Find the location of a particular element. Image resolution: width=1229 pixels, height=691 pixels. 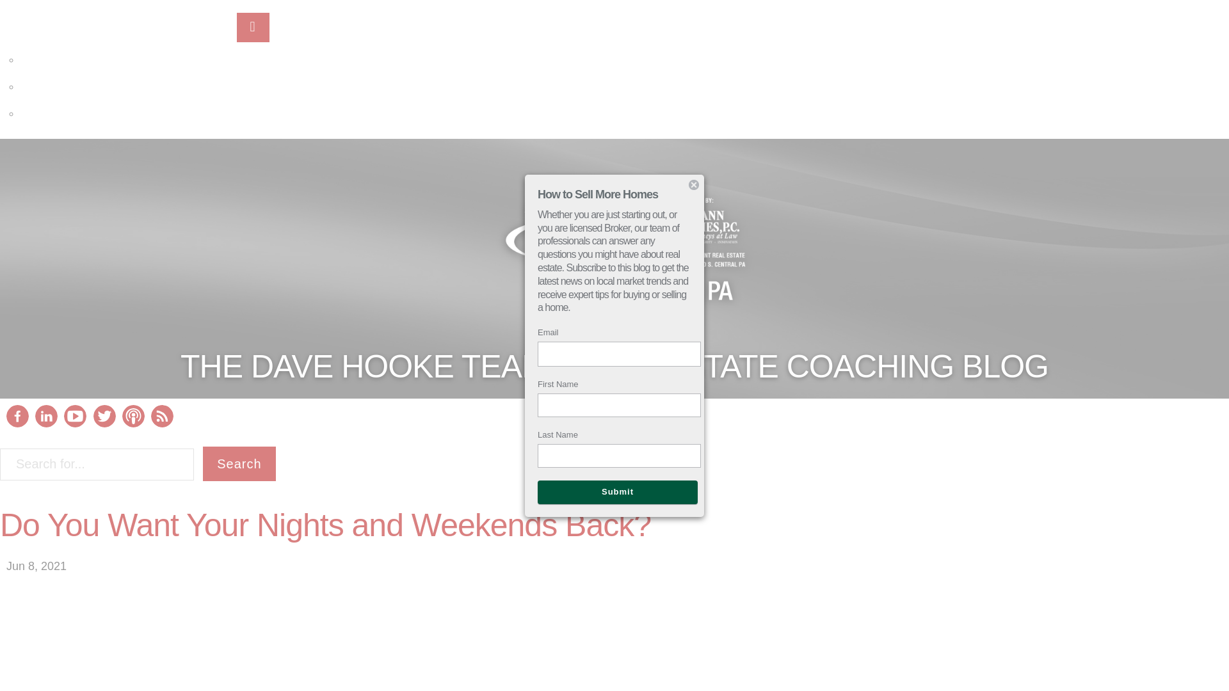

rss is located at coordinates (162, 416).